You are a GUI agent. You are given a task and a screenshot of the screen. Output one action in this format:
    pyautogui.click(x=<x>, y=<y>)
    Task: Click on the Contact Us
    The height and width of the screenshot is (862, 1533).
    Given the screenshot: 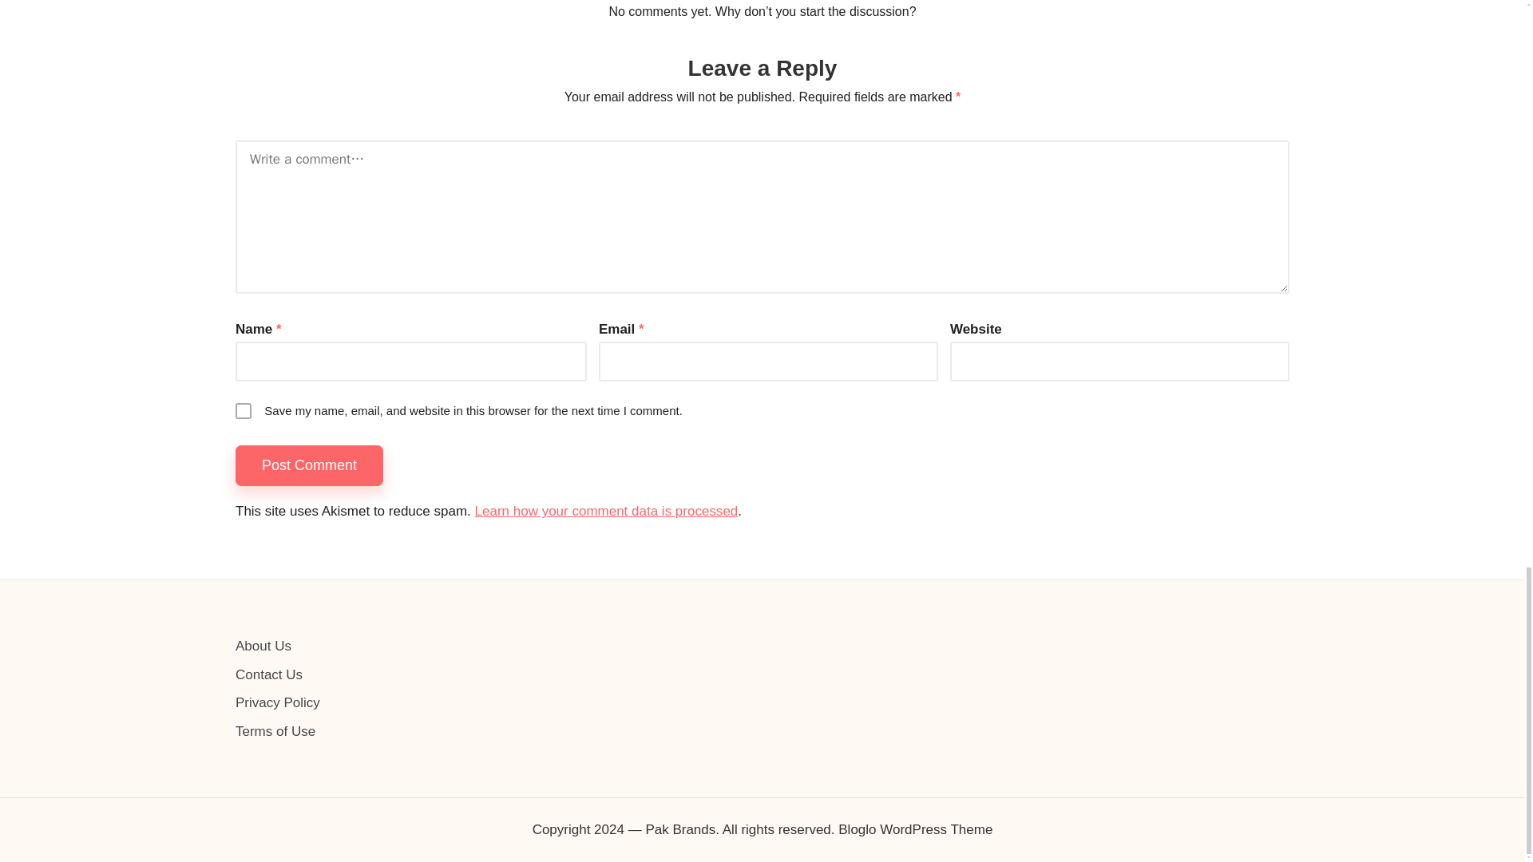 What is the action you would take?
    pyautogui.click(x=268, y=674)
    